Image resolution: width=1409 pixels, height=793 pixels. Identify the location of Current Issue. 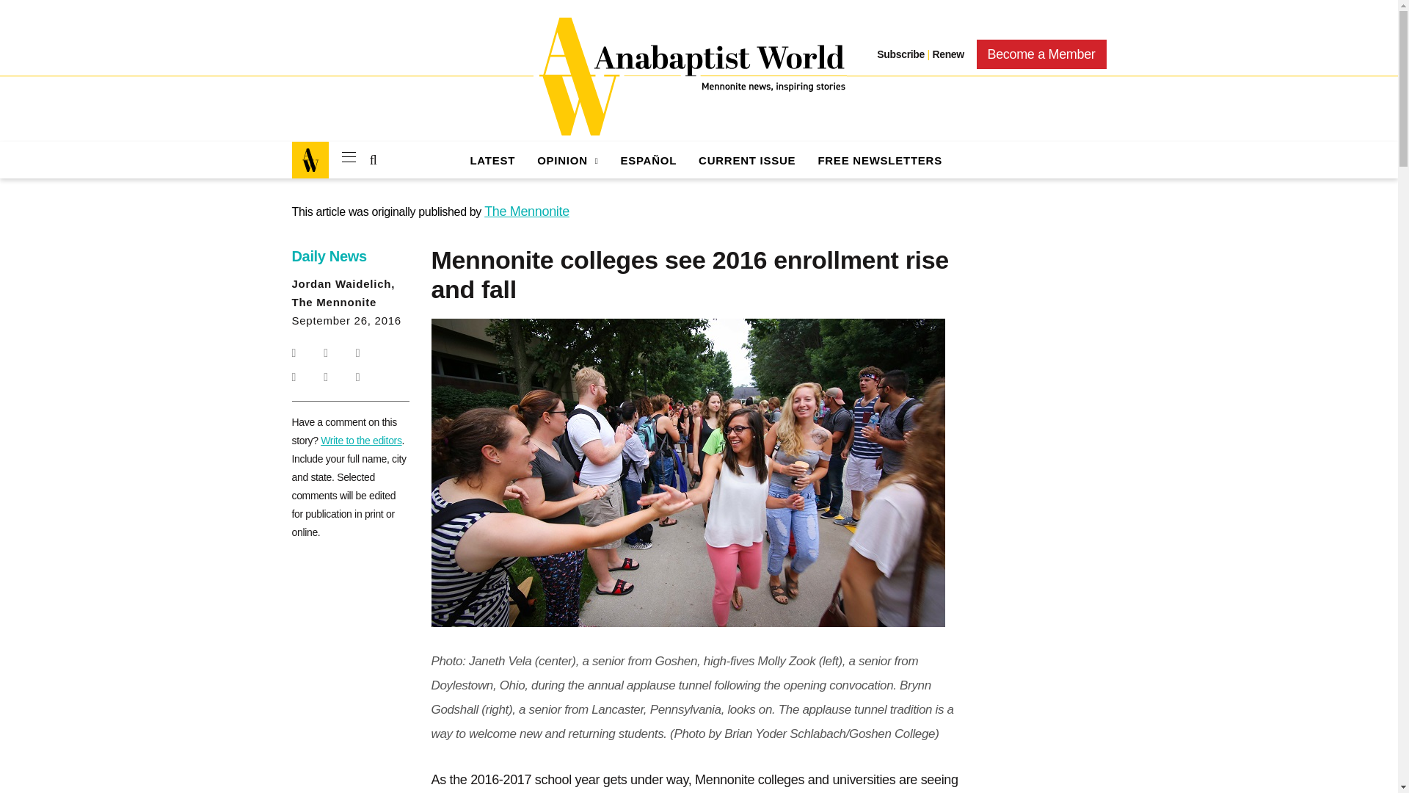
(747, 160).